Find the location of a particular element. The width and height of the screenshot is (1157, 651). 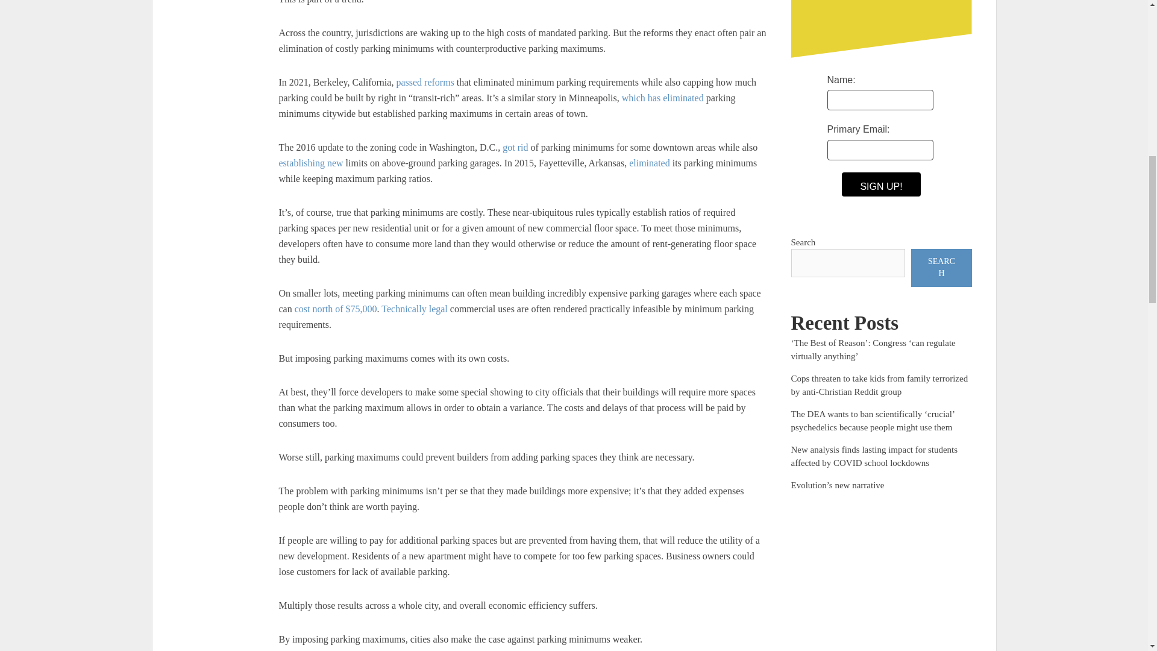

SIGN UP! is located at coordinates (881, 184).